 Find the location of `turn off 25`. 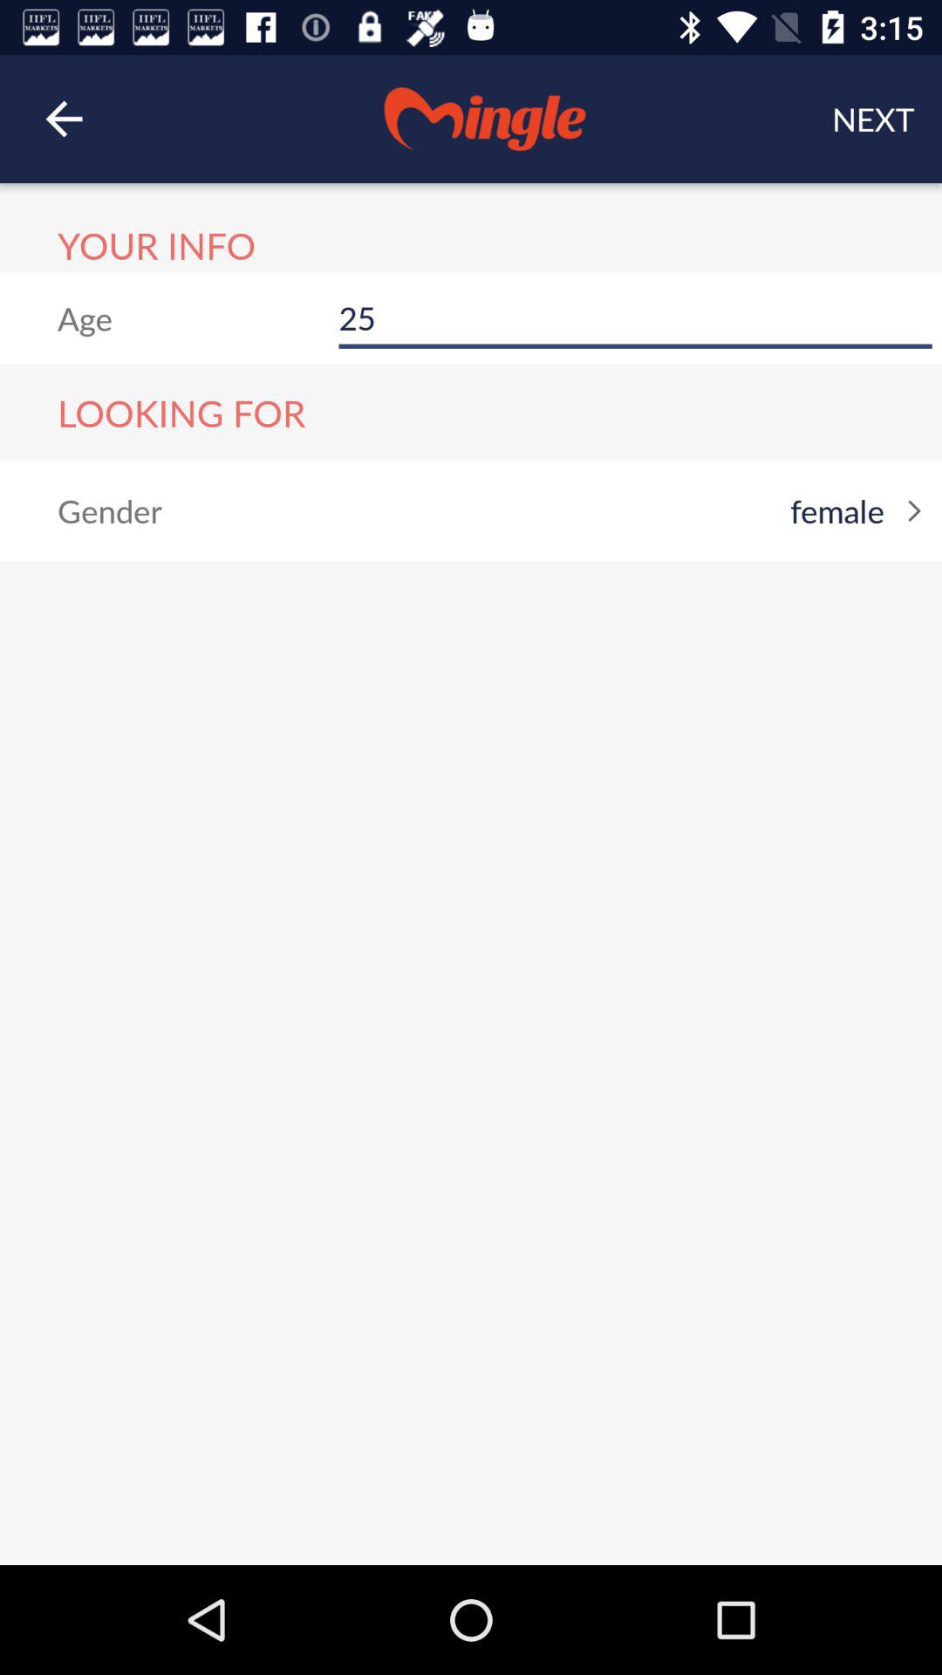

turn off 25 is located at coordinates (635, 318).